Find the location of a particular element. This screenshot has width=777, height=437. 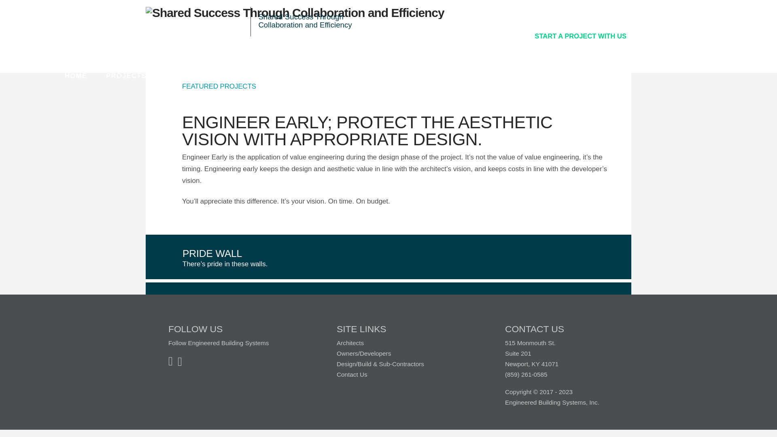

Architects is located at coordinates (350, 343).